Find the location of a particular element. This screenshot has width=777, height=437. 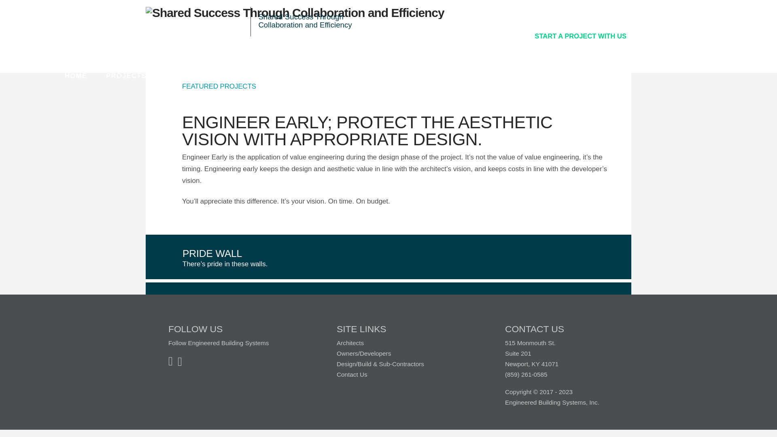

Architects is located at coordinates (350, 343).